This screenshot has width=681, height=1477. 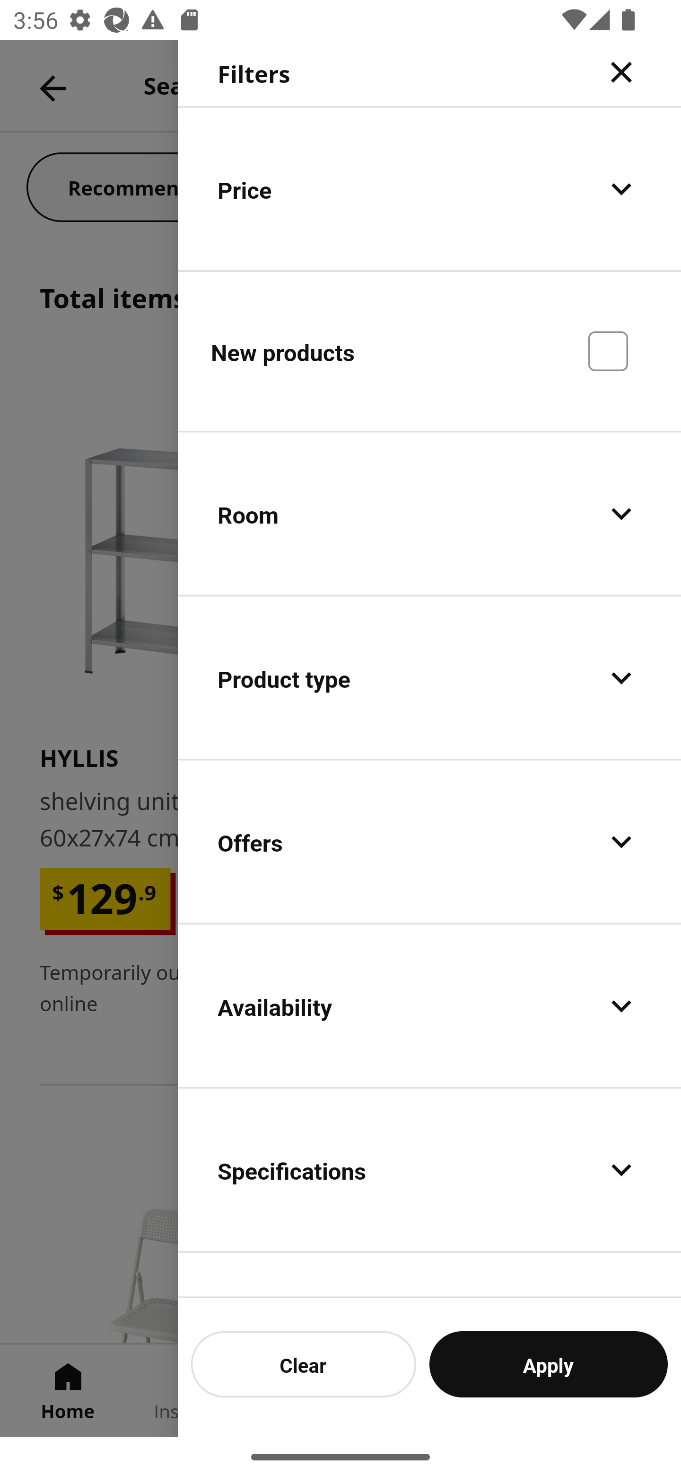 What do you see at coordinates (429, 1005) in the screenshot?
I see `Availability` at bounding box center [429, 1005].